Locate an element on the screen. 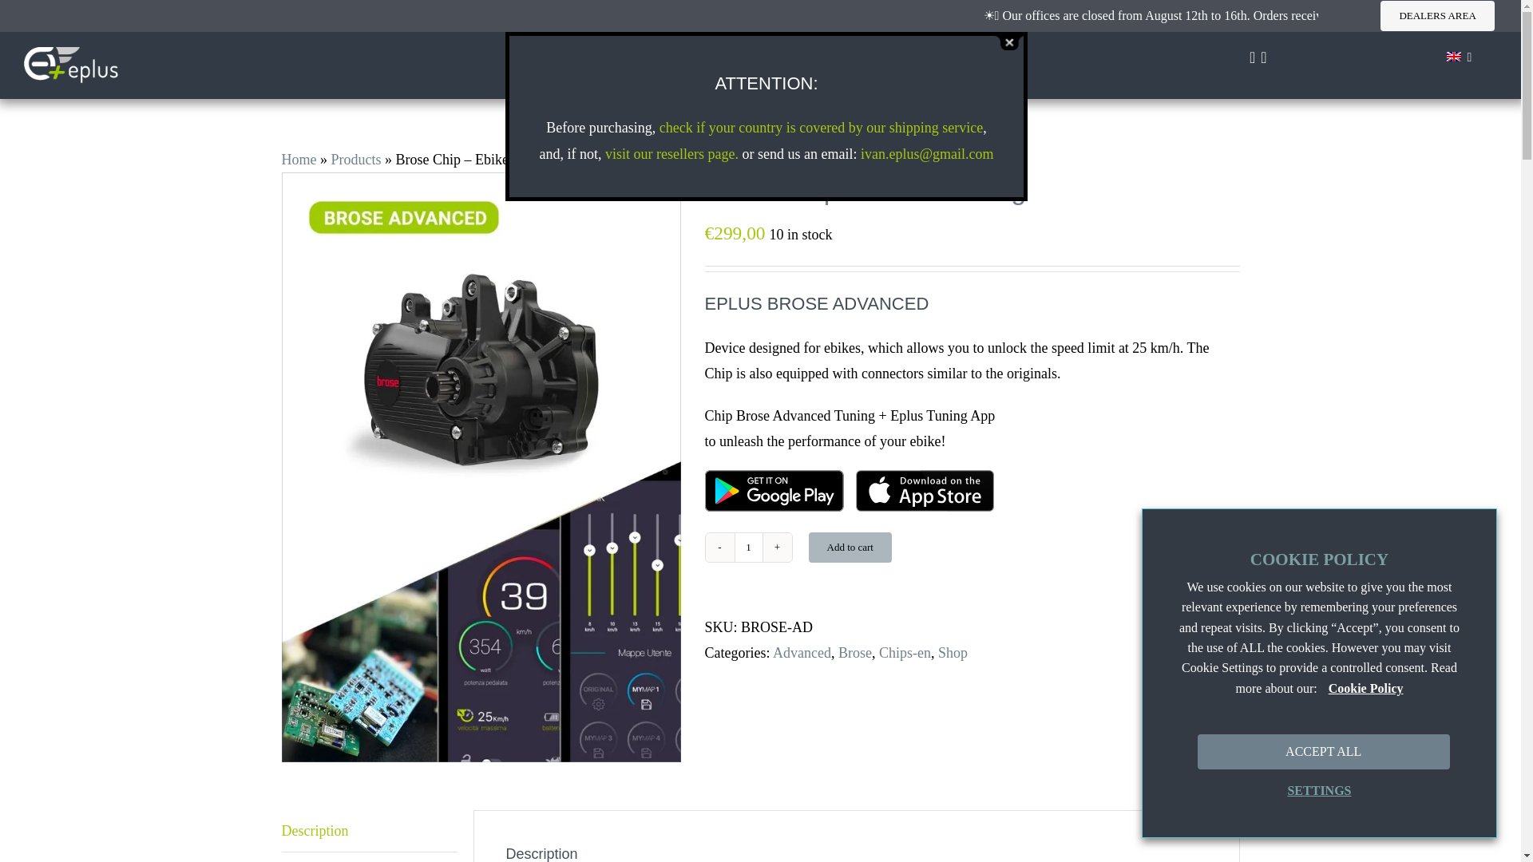  1 is located at coordinates (749, 548).